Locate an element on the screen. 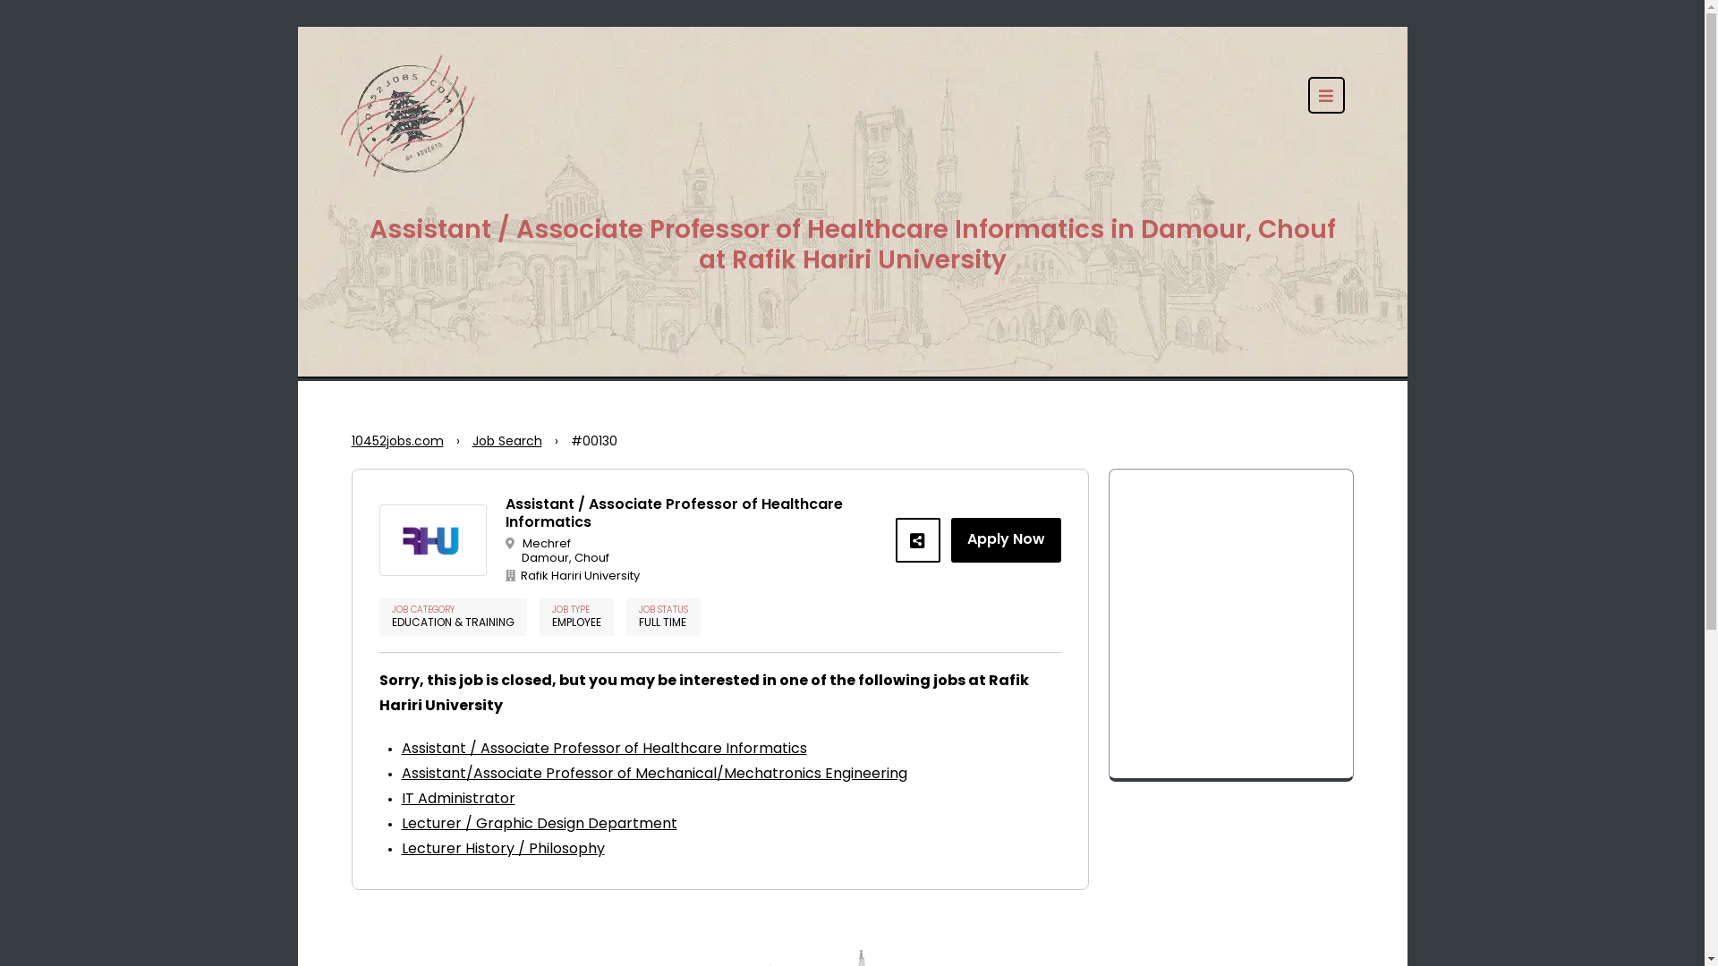 The width and height of the screenshot is (1718, 966). Job Search is located at coordinates (507, 443).